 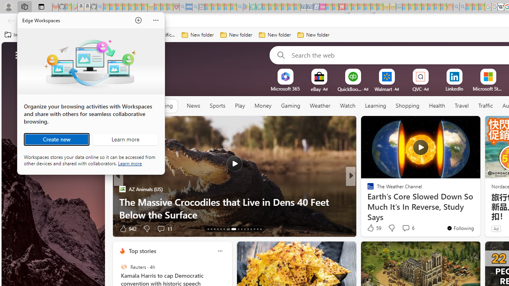 I want to click on 35 Like, so click(x=371, y=228).